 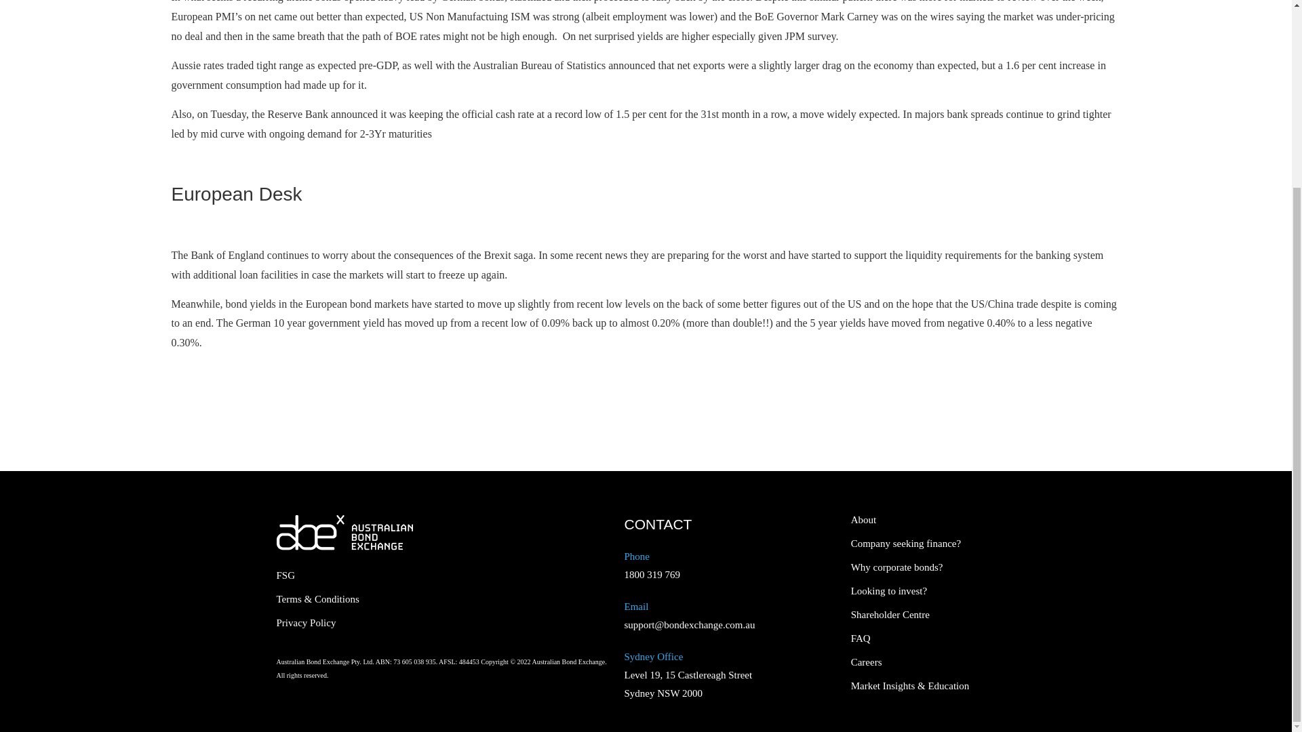 What do you see at coordinates (919, 521) in the screenshot?
I see `About` at bounding box center [919, 521].